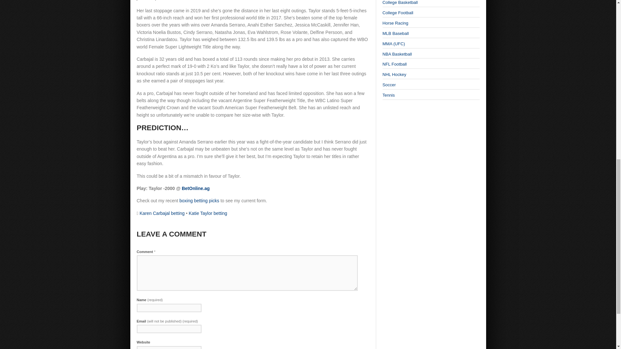 Image resolution: width=621 pixels, height=349 pixels. I want to click on NBA Betting, so click(397, 54).